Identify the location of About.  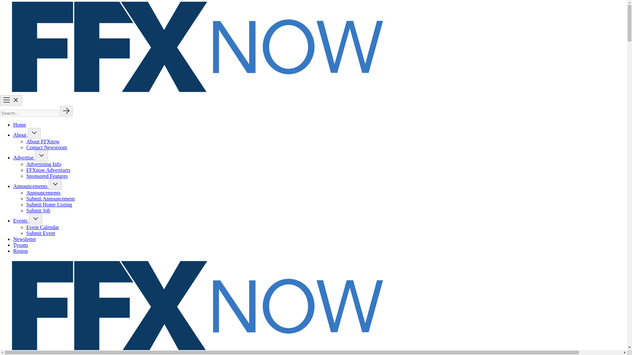
(20, 135).